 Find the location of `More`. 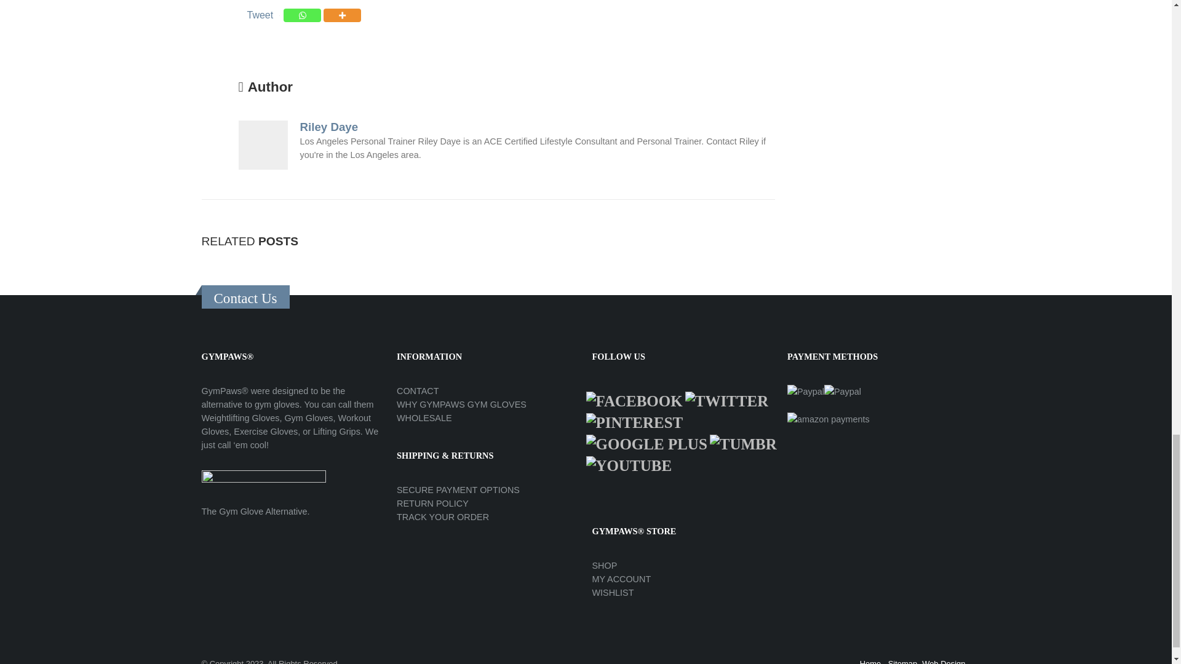

More is located at coordinates (342, 15).